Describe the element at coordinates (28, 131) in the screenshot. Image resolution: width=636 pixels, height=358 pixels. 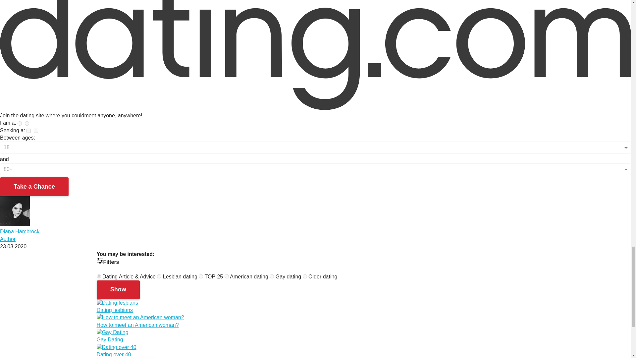
I see `mal` at that location.